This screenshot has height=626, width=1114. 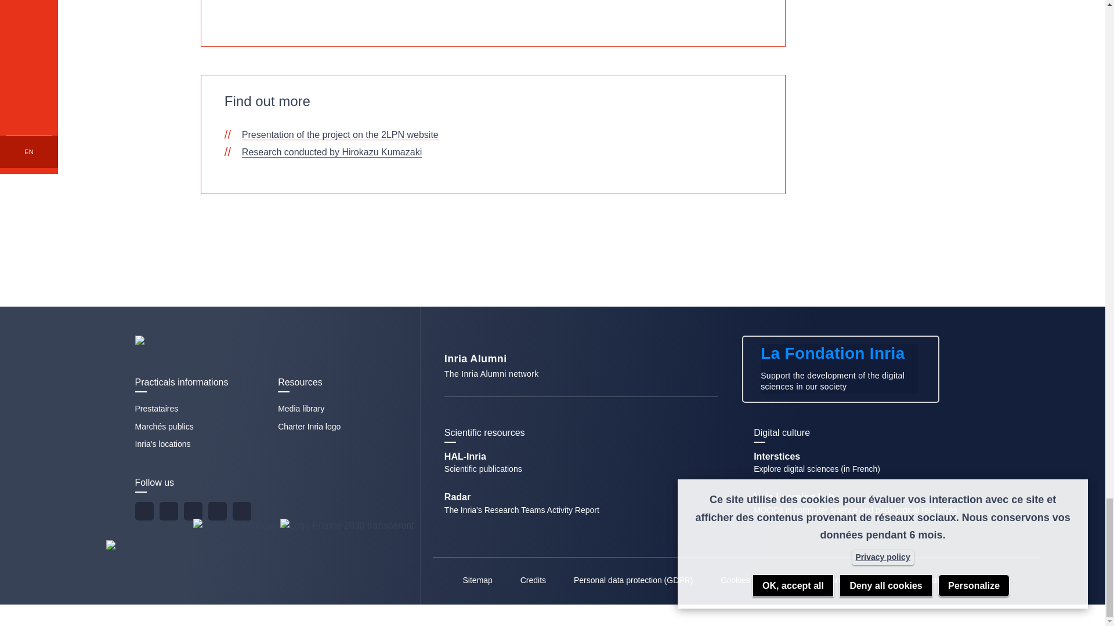 What do you see at coordinates (230, 342) in the screenshot?
I see `Home` at bounding box center [230, 342].